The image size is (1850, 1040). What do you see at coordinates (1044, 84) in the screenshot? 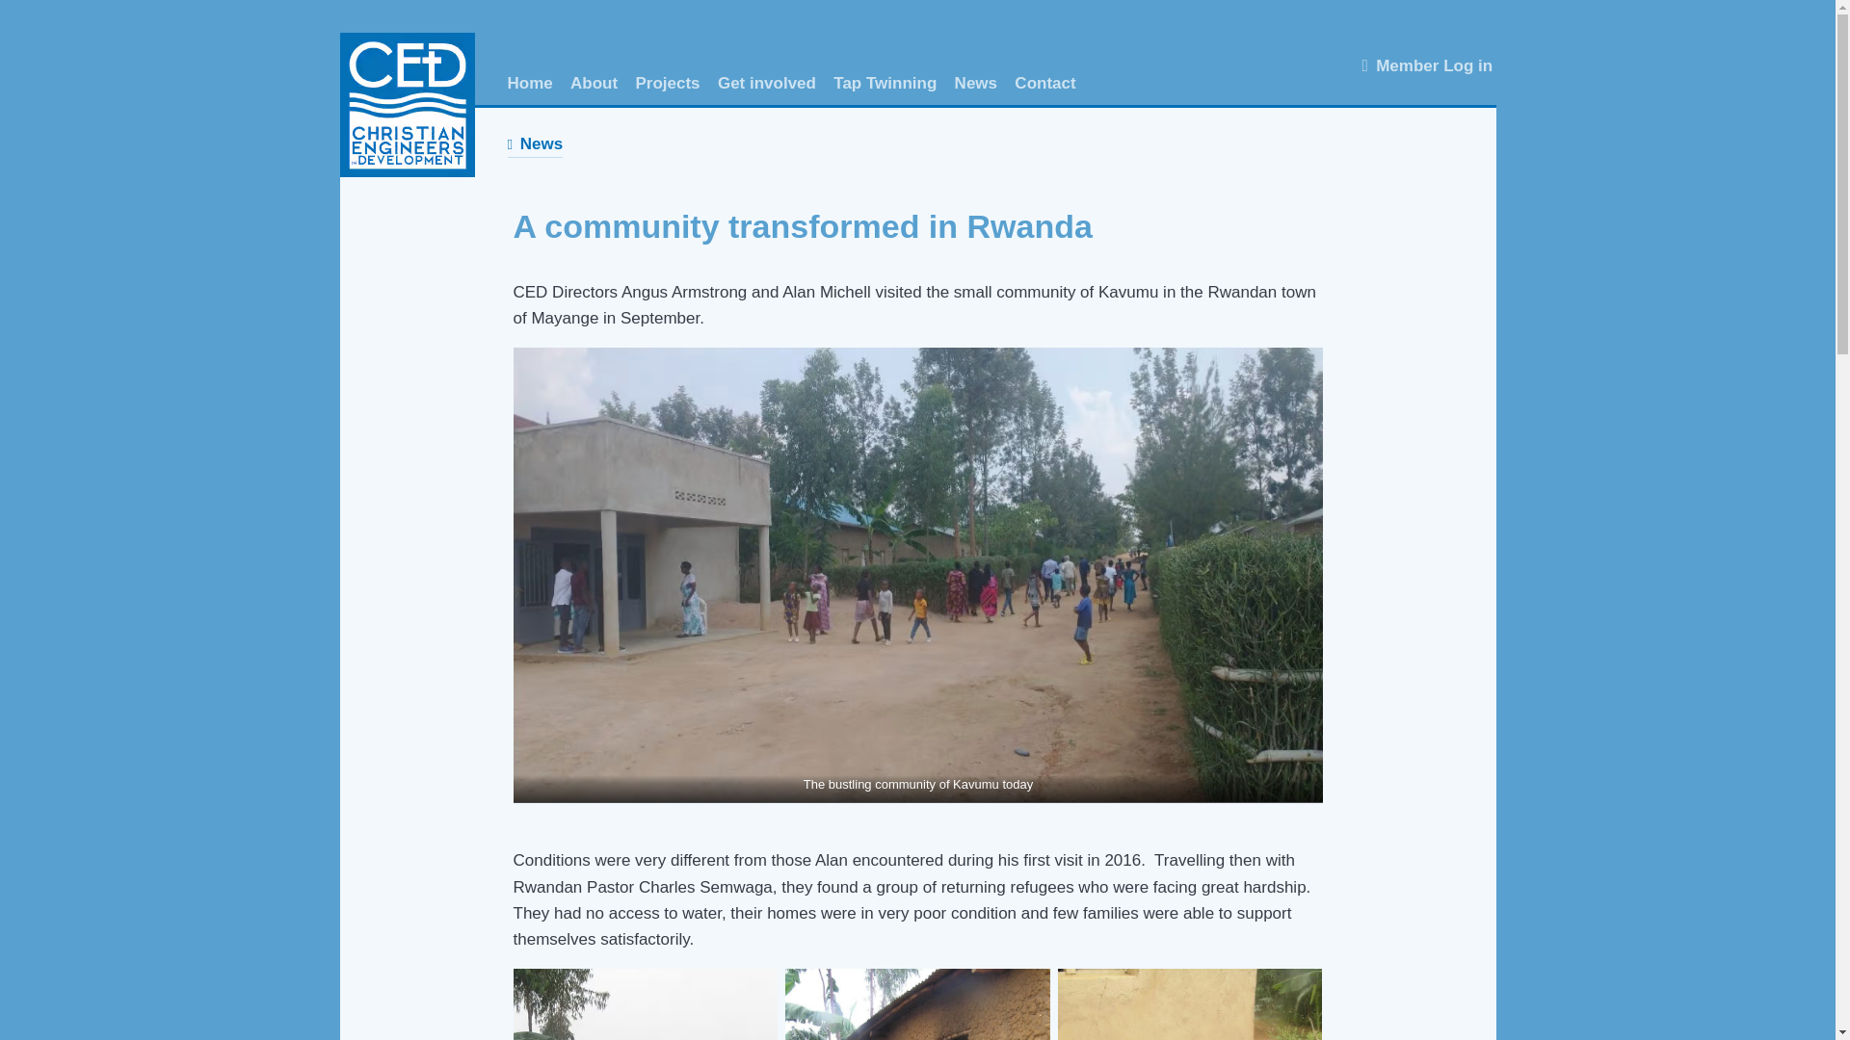
I see `Contact` at bounding box center [1044, 84].